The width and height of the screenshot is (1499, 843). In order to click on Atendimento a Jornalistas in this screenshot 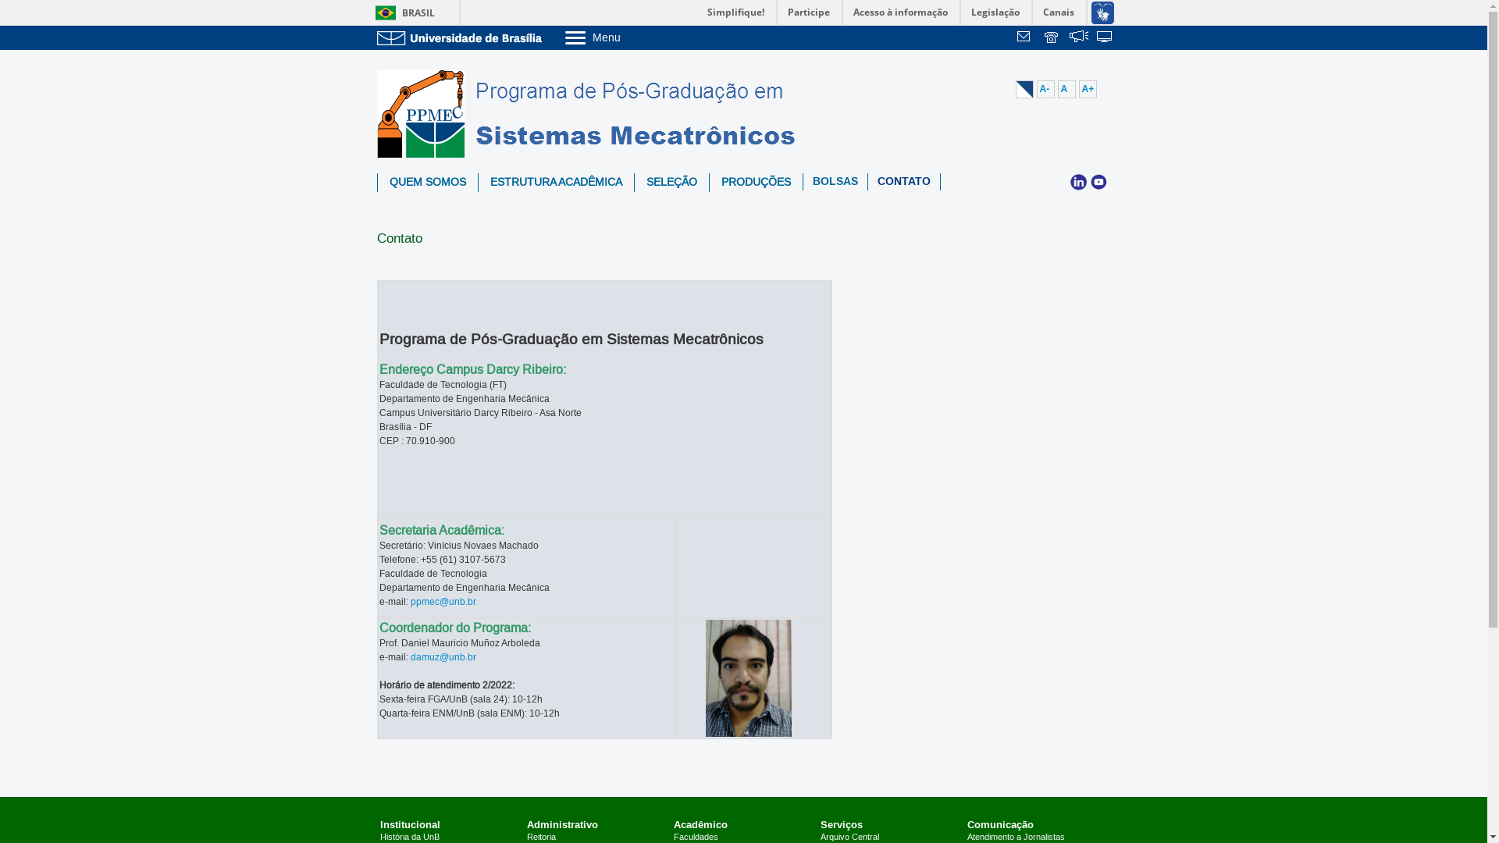, I will do `click(1017, 838)`.